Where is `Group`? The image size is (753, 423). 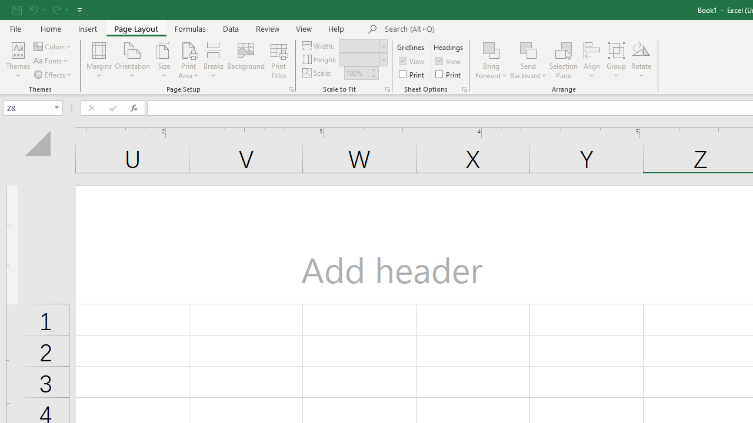
Group is located at coordinates (616, 60).